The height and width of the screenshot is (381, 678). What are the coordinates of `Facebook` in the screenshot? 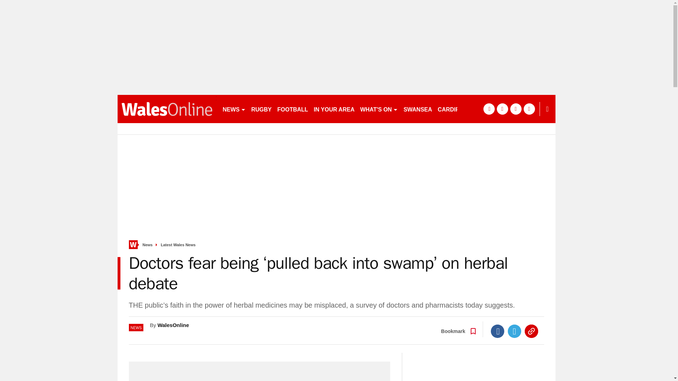 It's located at (498, 331).